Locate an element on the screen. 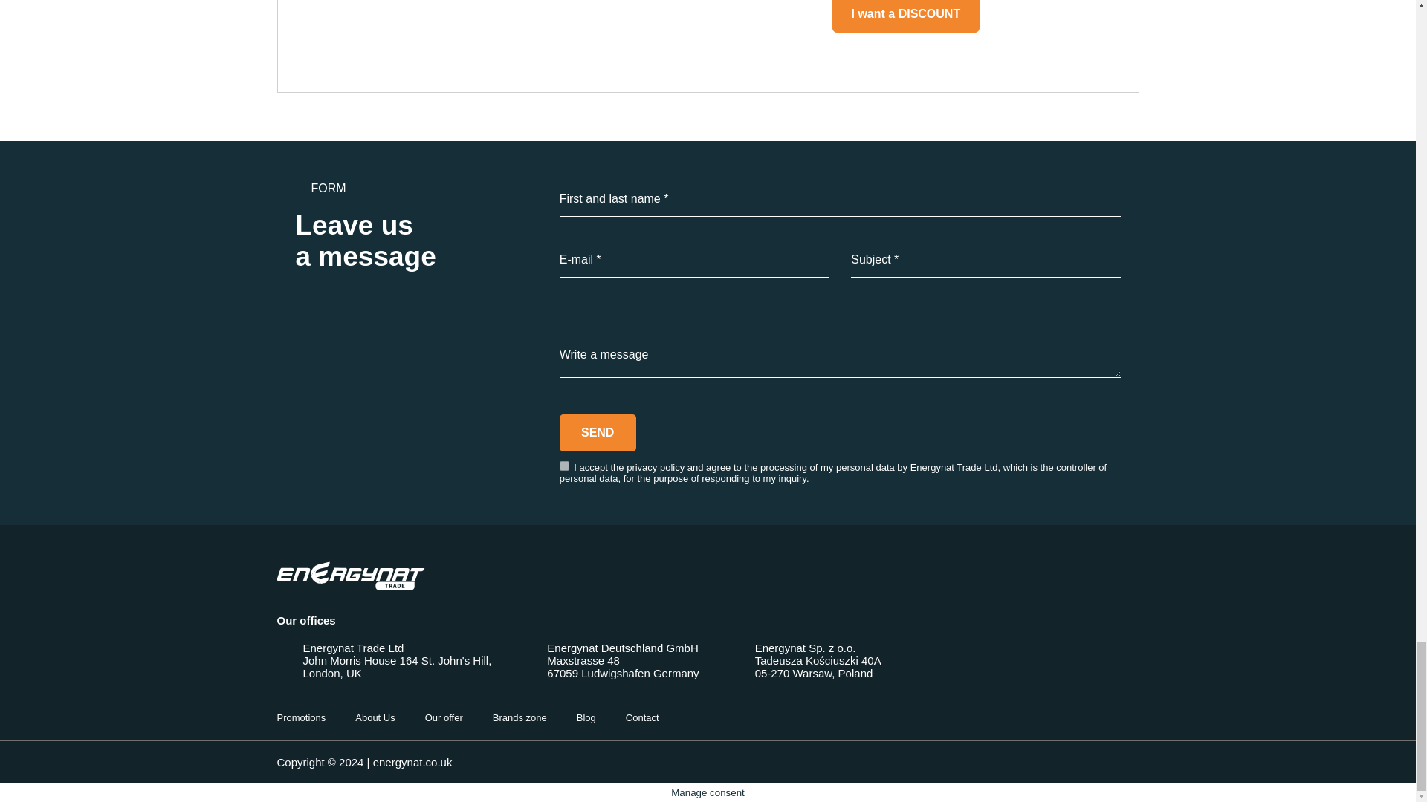 The height and width of the screenshot is (802, 1427). Send is located at coordinates (598, 433).